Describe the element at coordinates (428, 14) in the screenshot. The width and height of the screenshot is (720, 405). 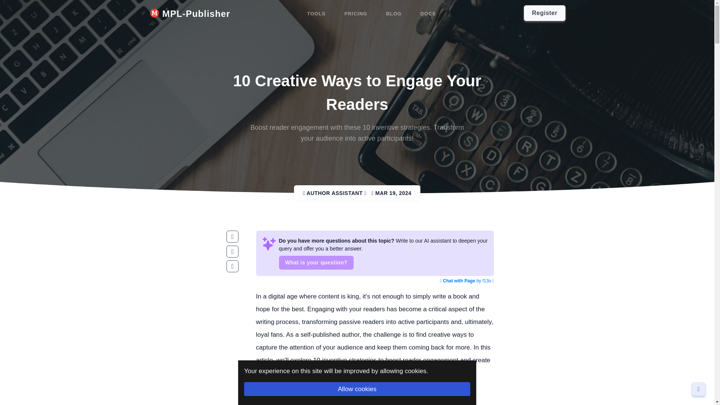
I see `DOCS` at that location.